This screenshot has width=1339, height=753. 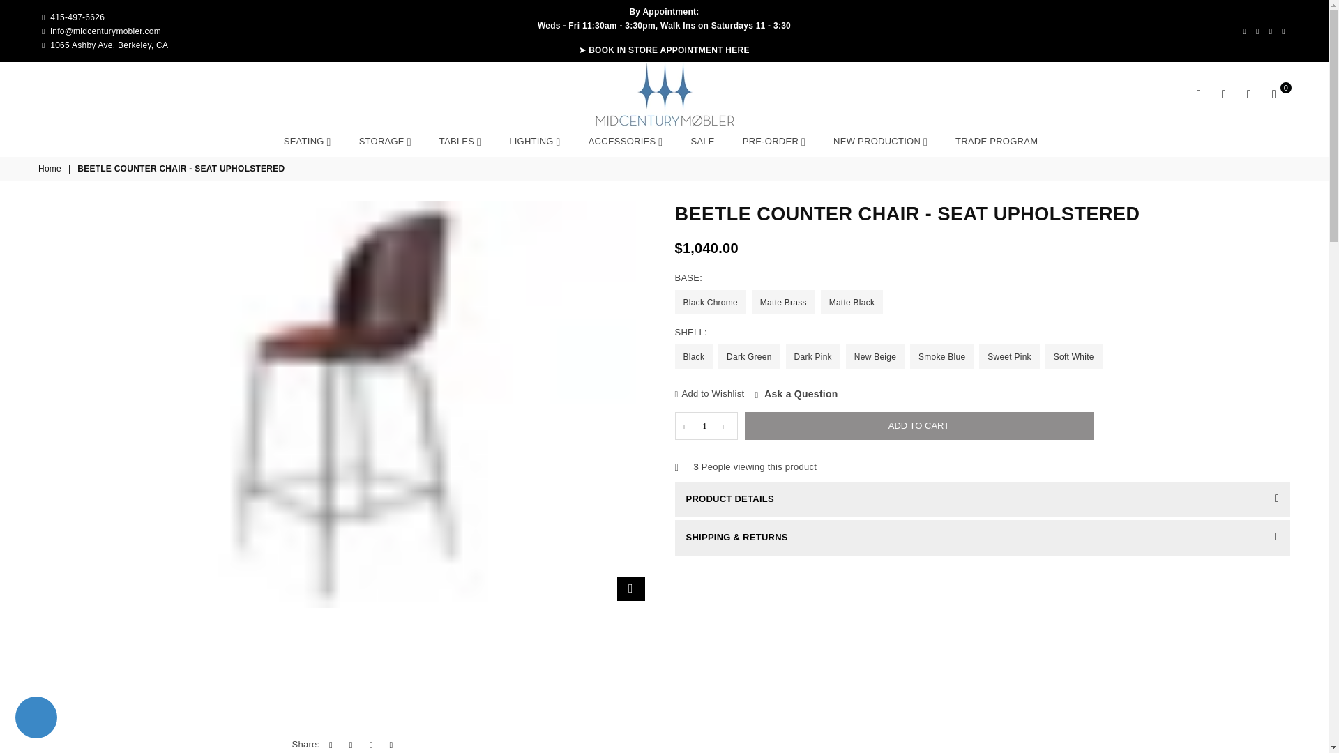 I want to click on STORAGE, so click(x=385, y=141).